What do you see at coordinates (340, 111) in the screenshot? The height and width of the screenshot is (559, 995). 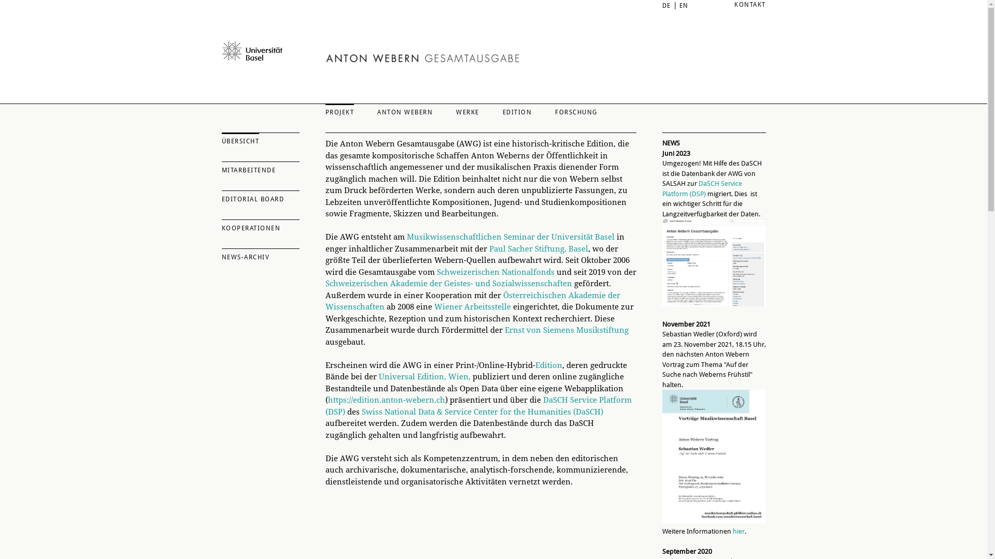 I see `PROJEKT` at bounding box center [340, 111].